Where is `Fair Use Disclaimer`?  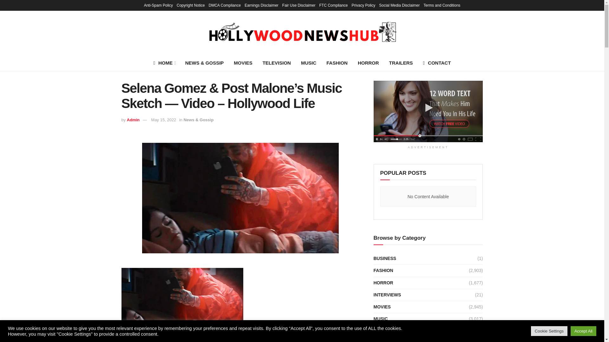
Fair Use Disclaimer is located at coordinates (299, 5).